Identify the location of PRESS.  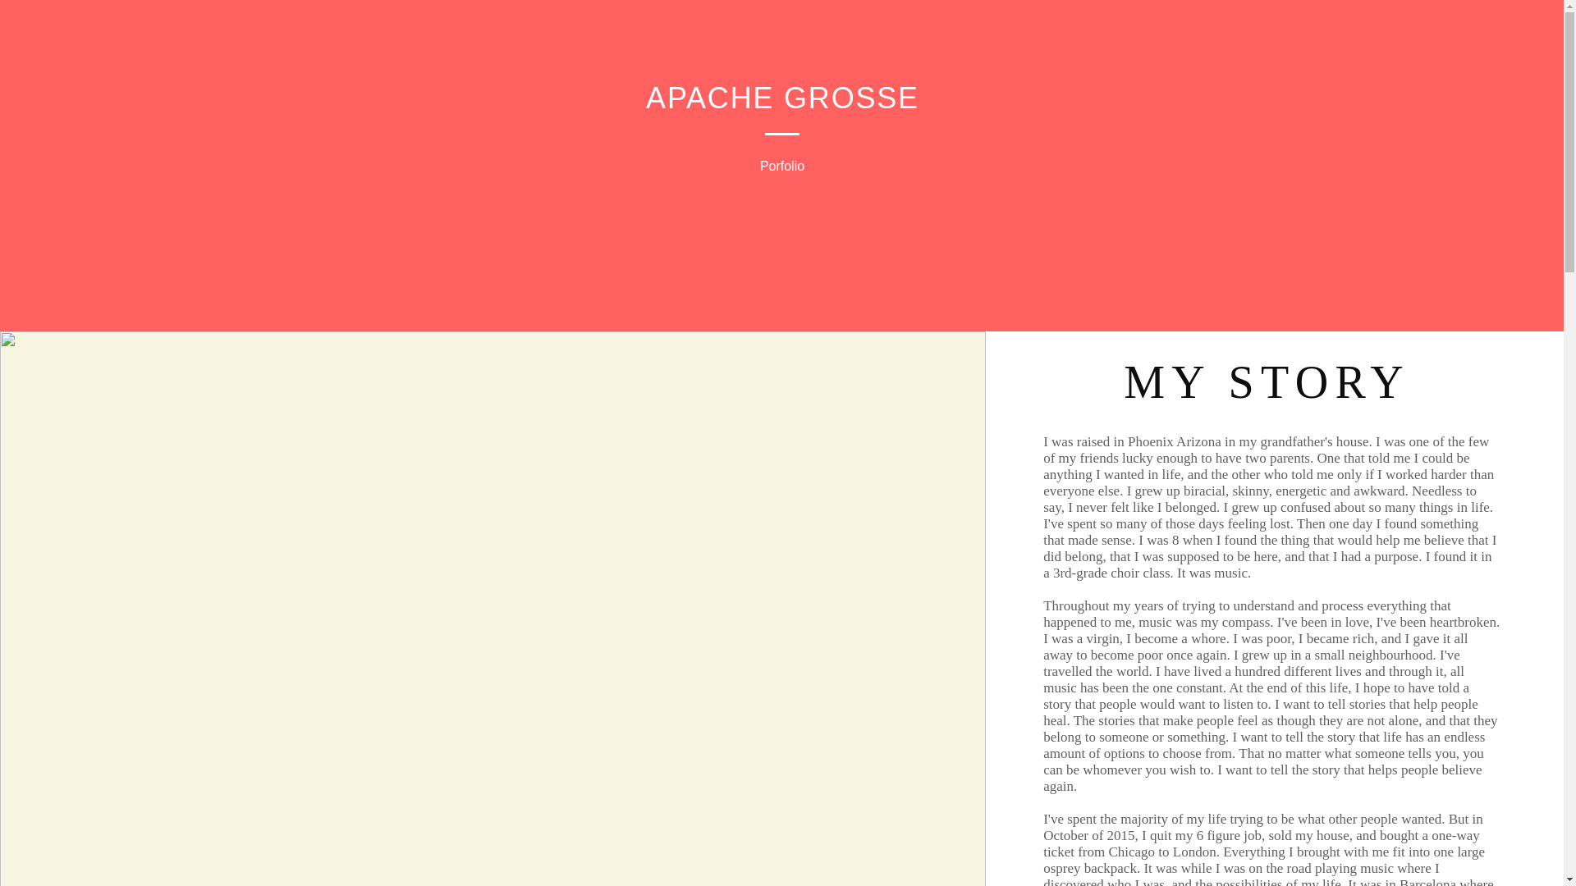
(905, 68).